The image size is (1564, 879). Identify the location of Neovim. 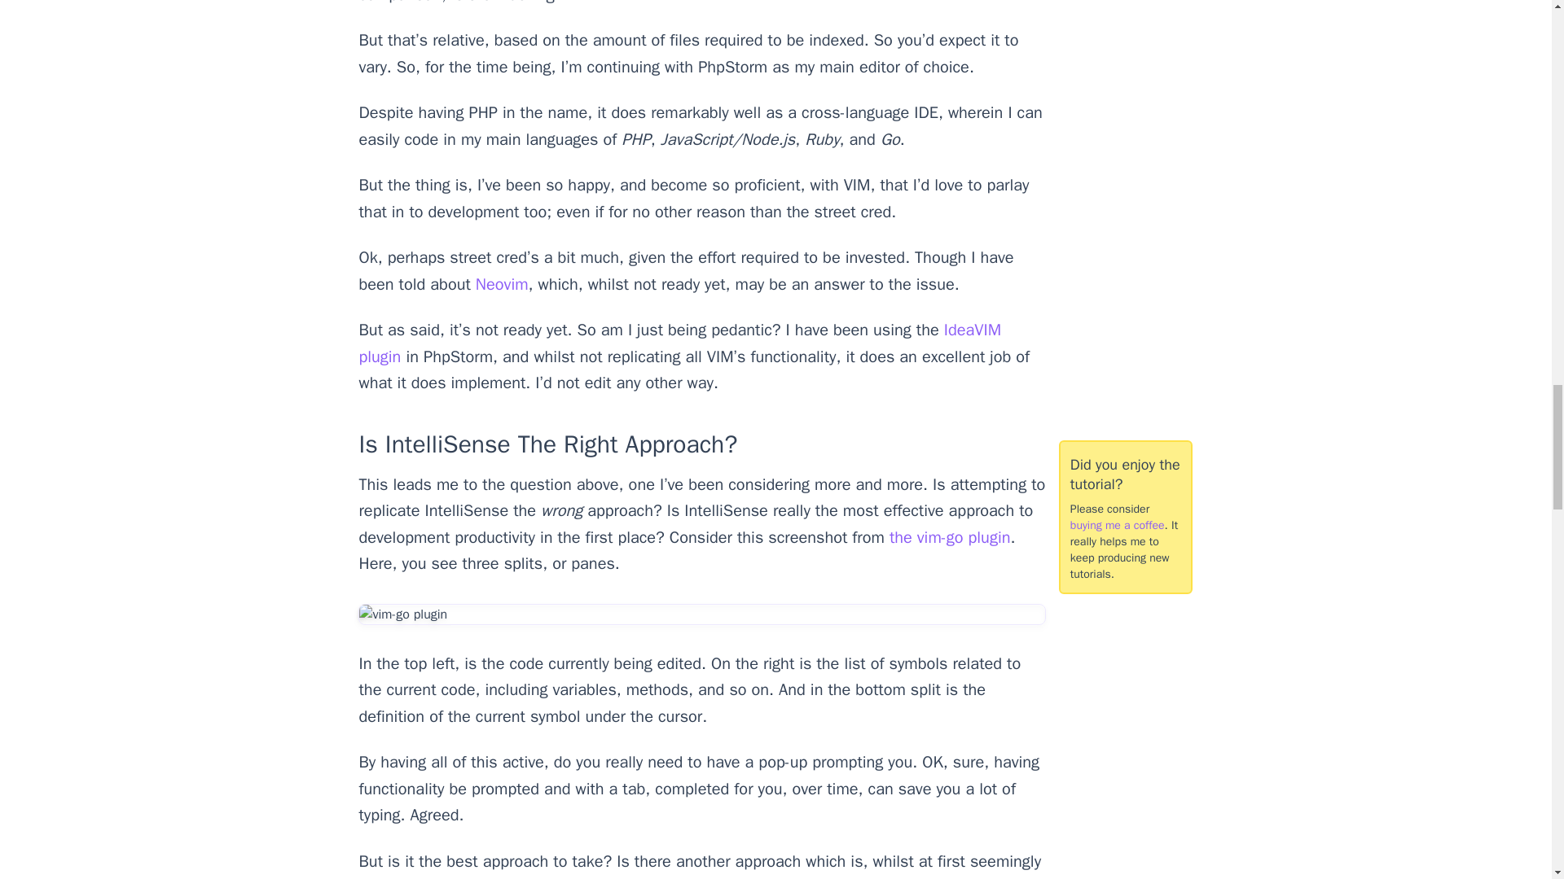
(502, 283).